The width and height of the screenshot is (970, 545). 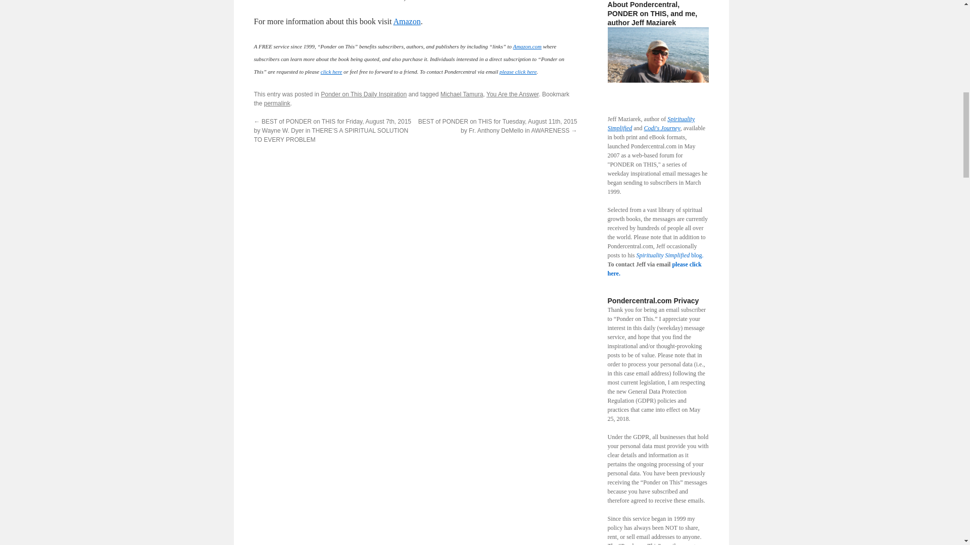 What do you see at coordinates (654, 268) in the screenshot?
I see `please click here.` at bounding box center [654, 268].